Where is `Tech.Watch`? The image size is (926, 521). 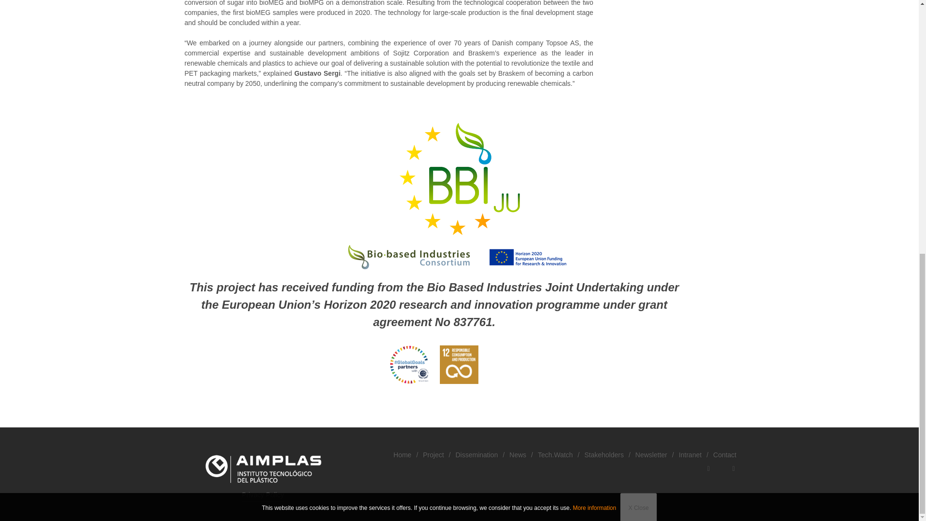 Tech.Watch is located at coordinates (556, 454).